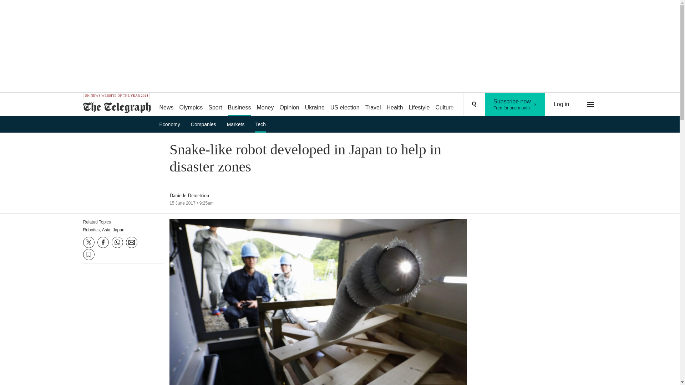  Describe the element at coordinates (205, 124) in the screenshot. I see `Ukraine` at that location.